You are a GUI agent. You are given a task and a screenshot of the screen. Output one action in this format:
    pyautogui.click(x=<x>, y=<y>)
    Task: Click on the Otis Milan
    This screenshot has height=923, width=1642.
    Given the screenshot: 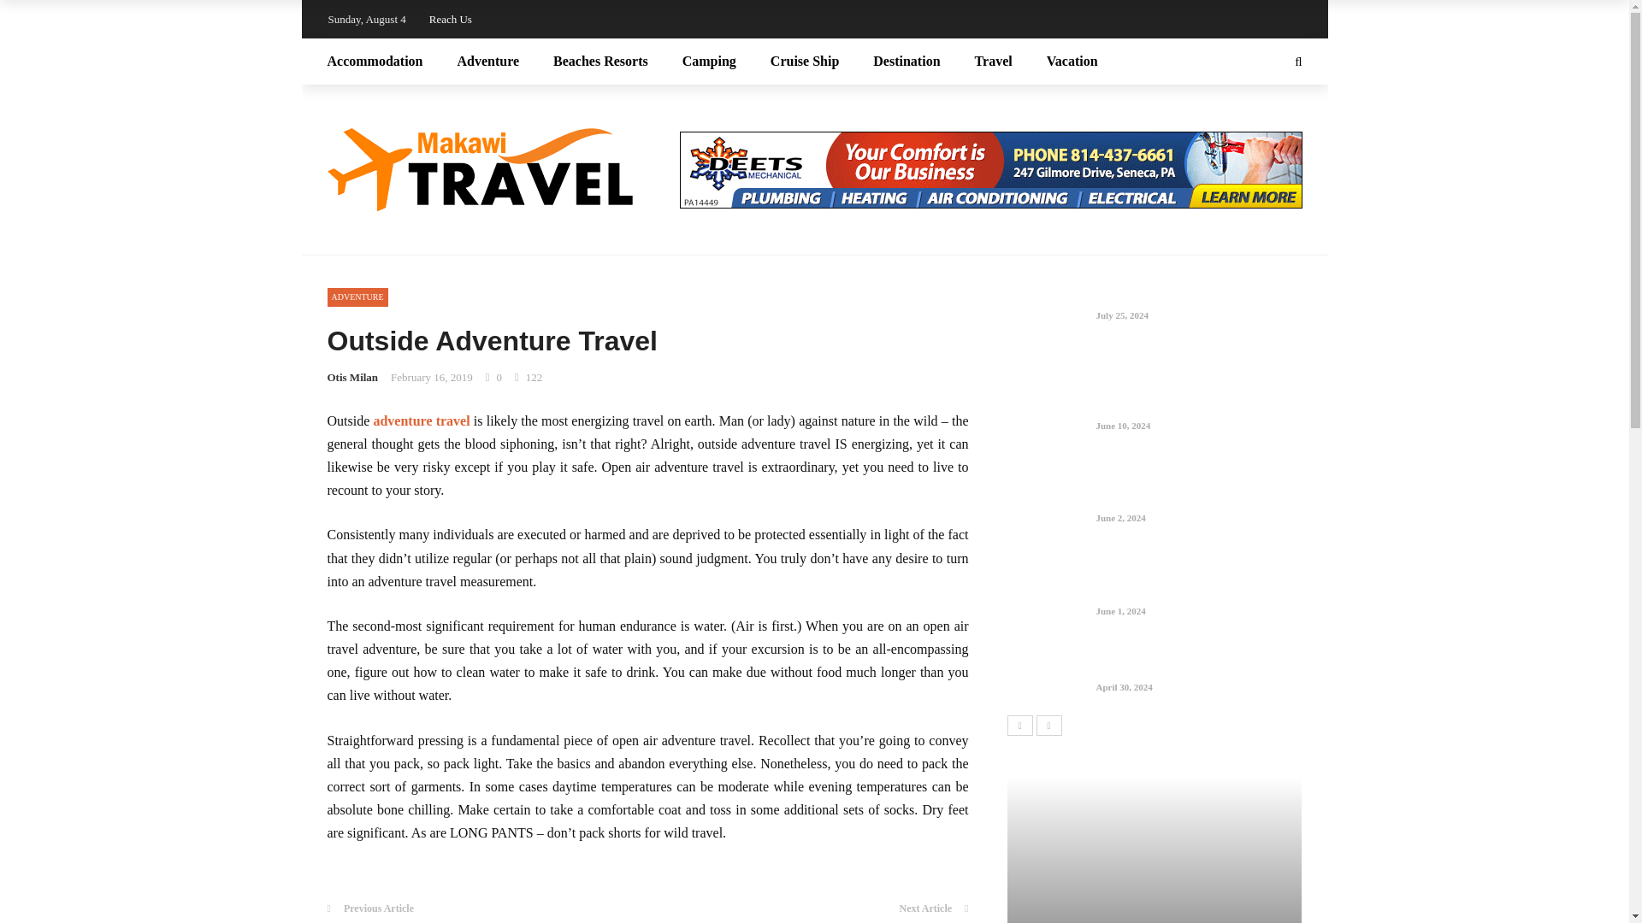 What is the action you would take?
    pyautogui.click(x=352, y=378)
    